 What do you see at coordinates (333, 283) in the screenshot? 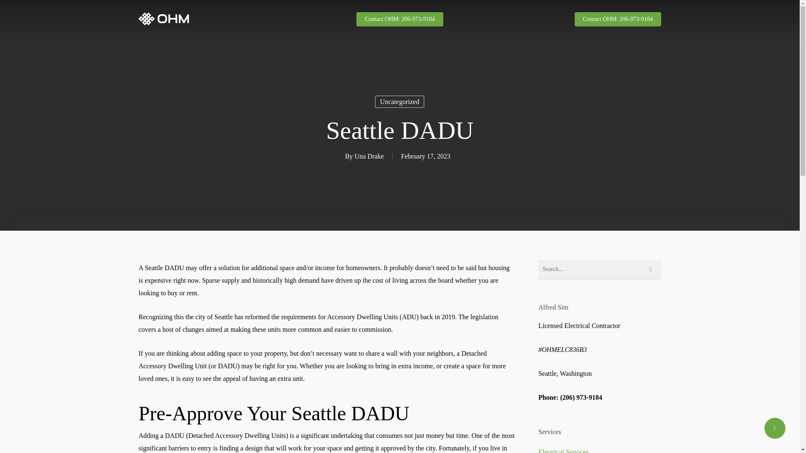
I see `Industrial Electrical Services` at bounding box center [333, 283].